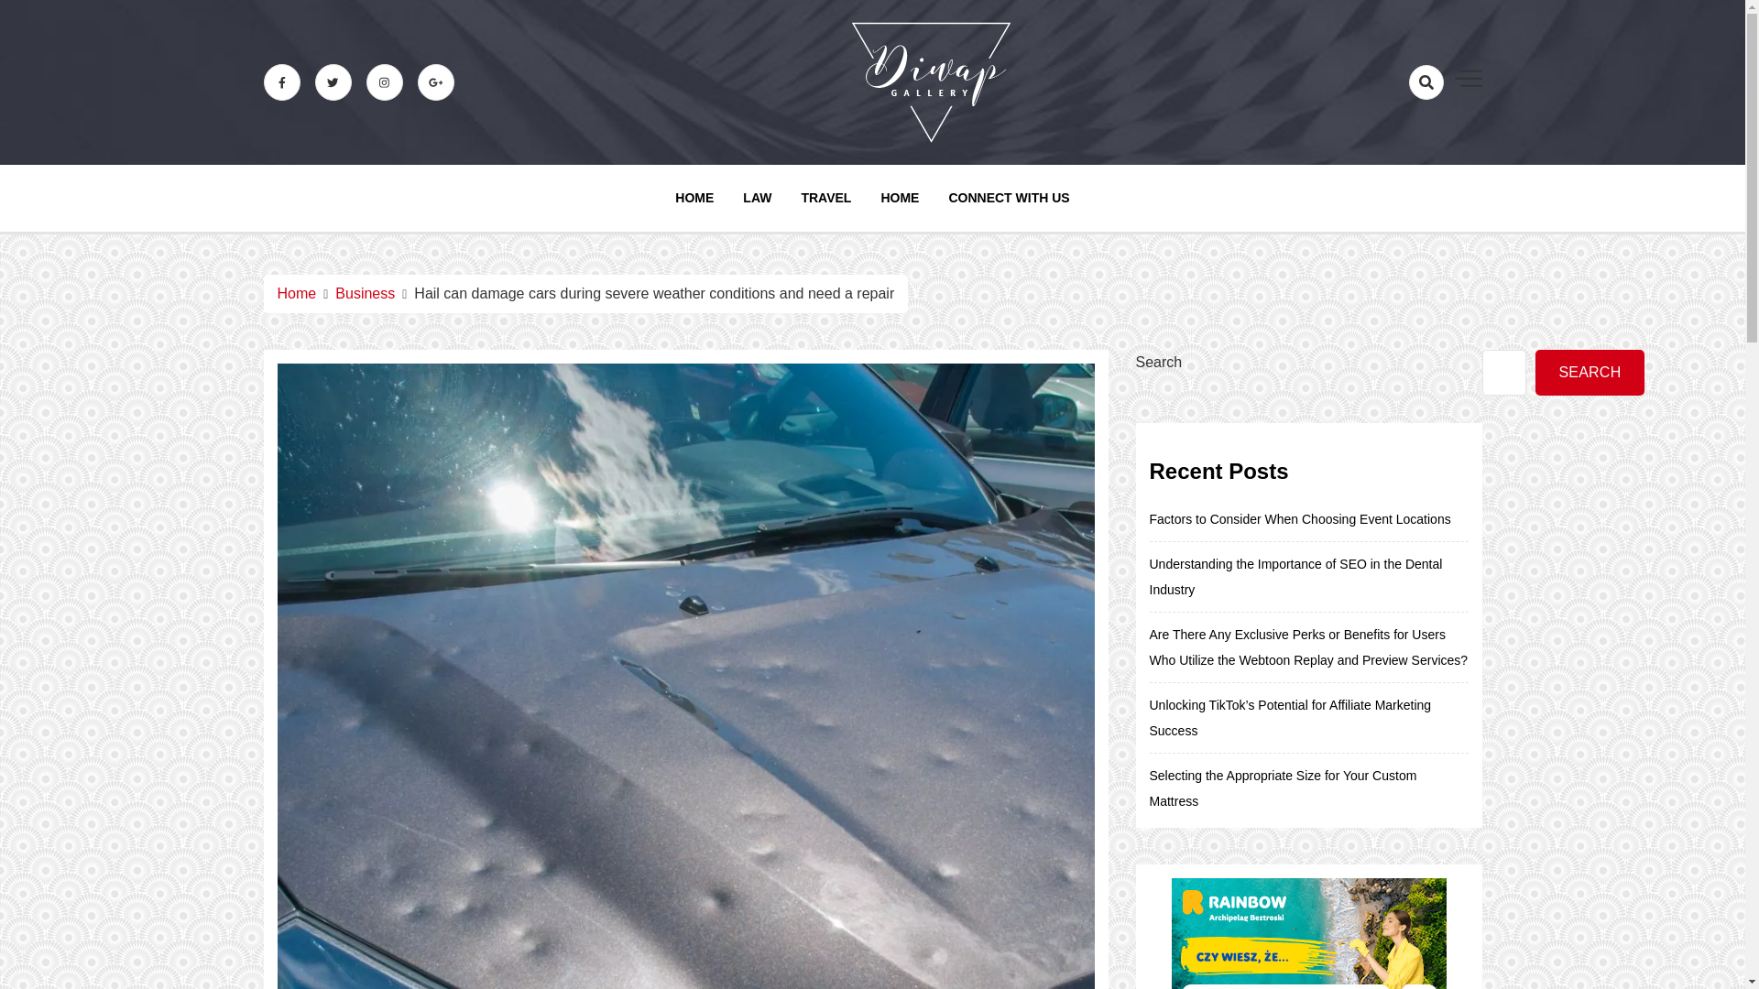 The image size is (1759, 989). I want to click on SEARCH, so click(1590, 373).